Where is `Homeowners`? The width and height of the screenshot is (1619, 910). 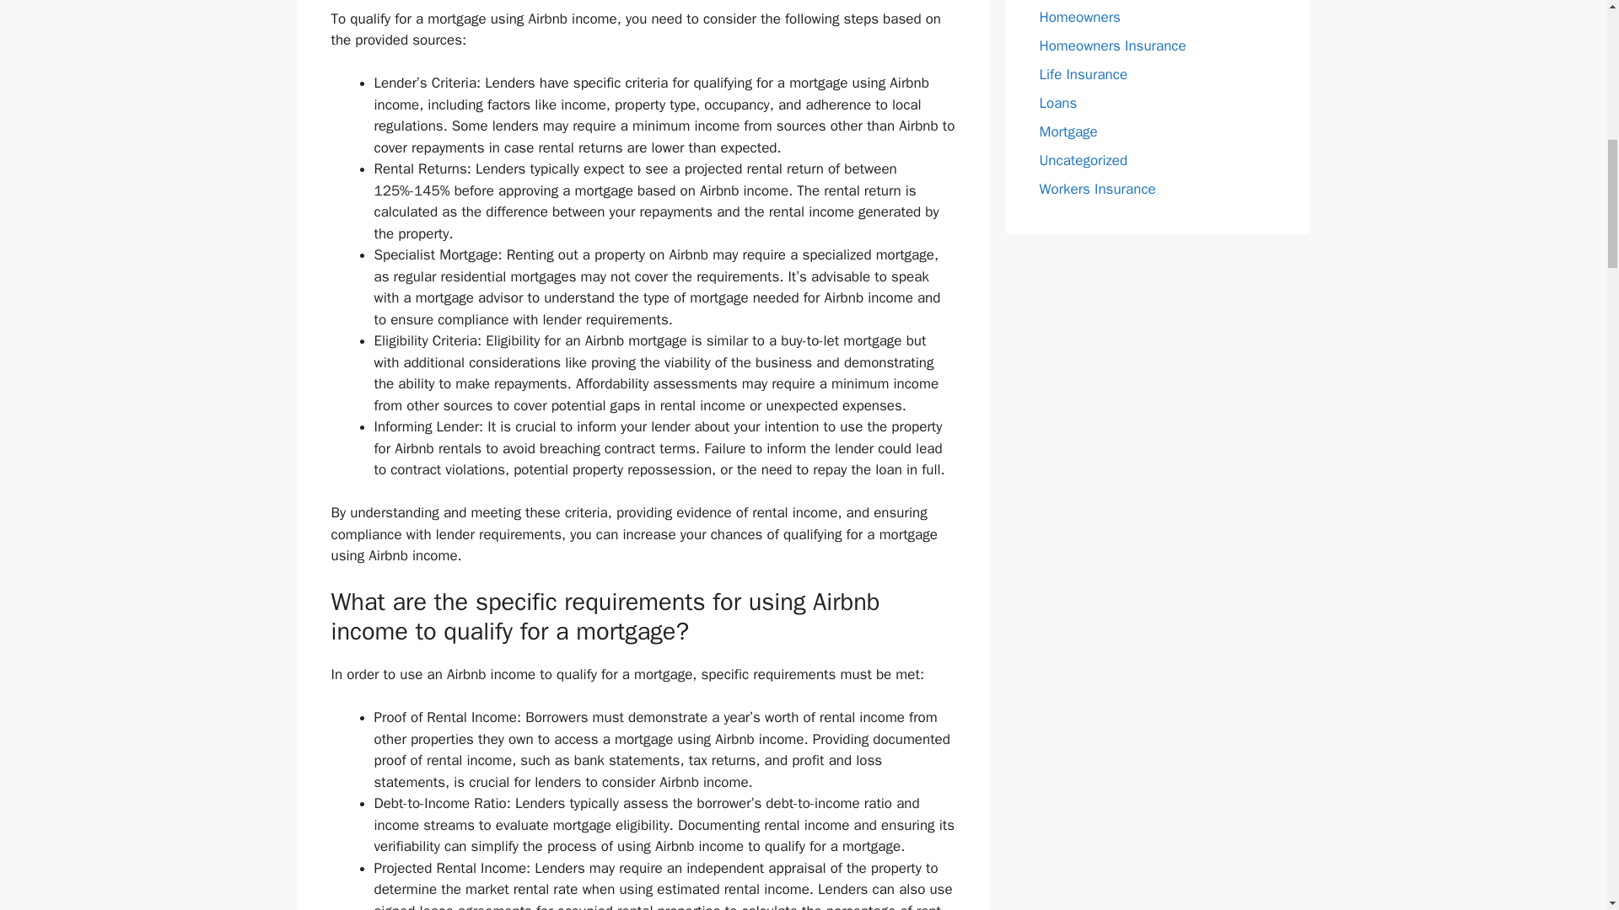
Homeowners is located at coordinates (1079, 17).